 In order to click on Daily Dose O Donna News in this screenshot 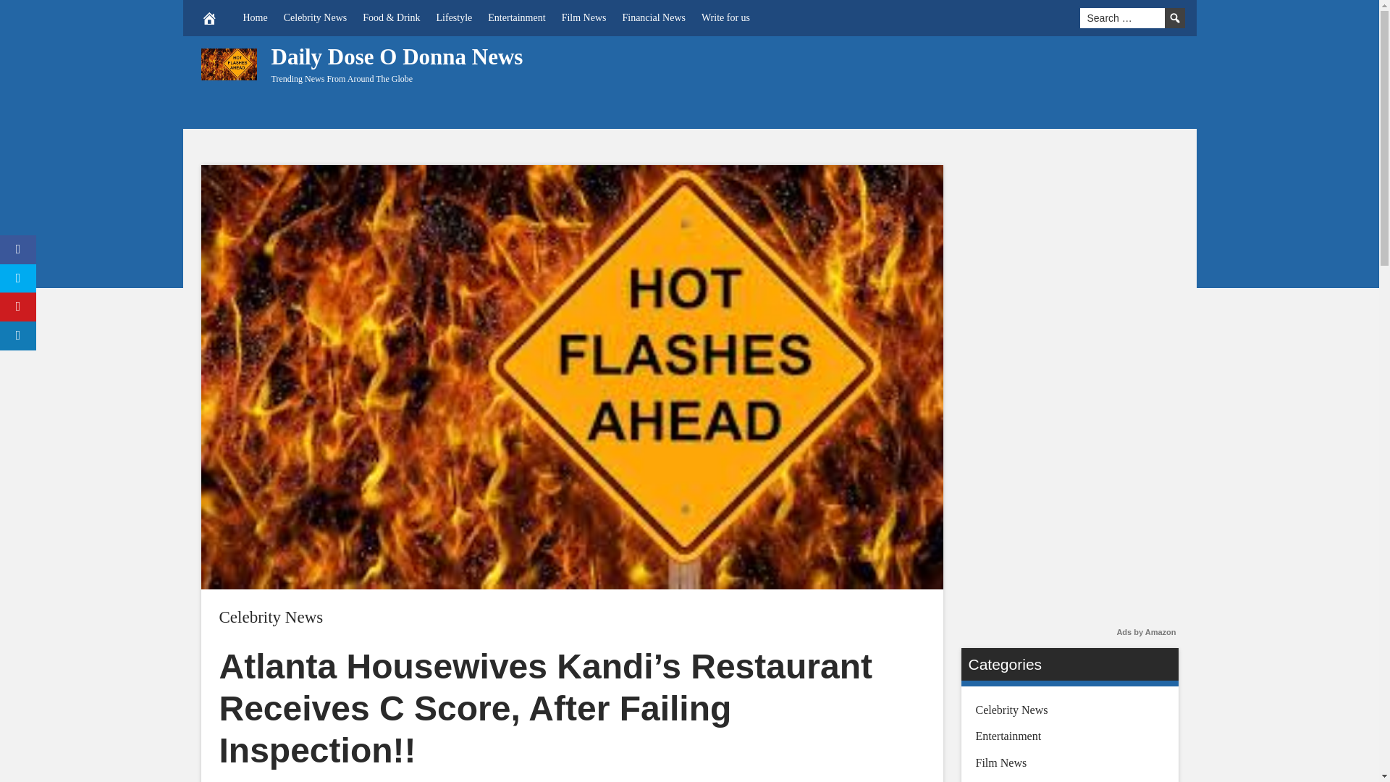, I will do `click(397, 56)`.